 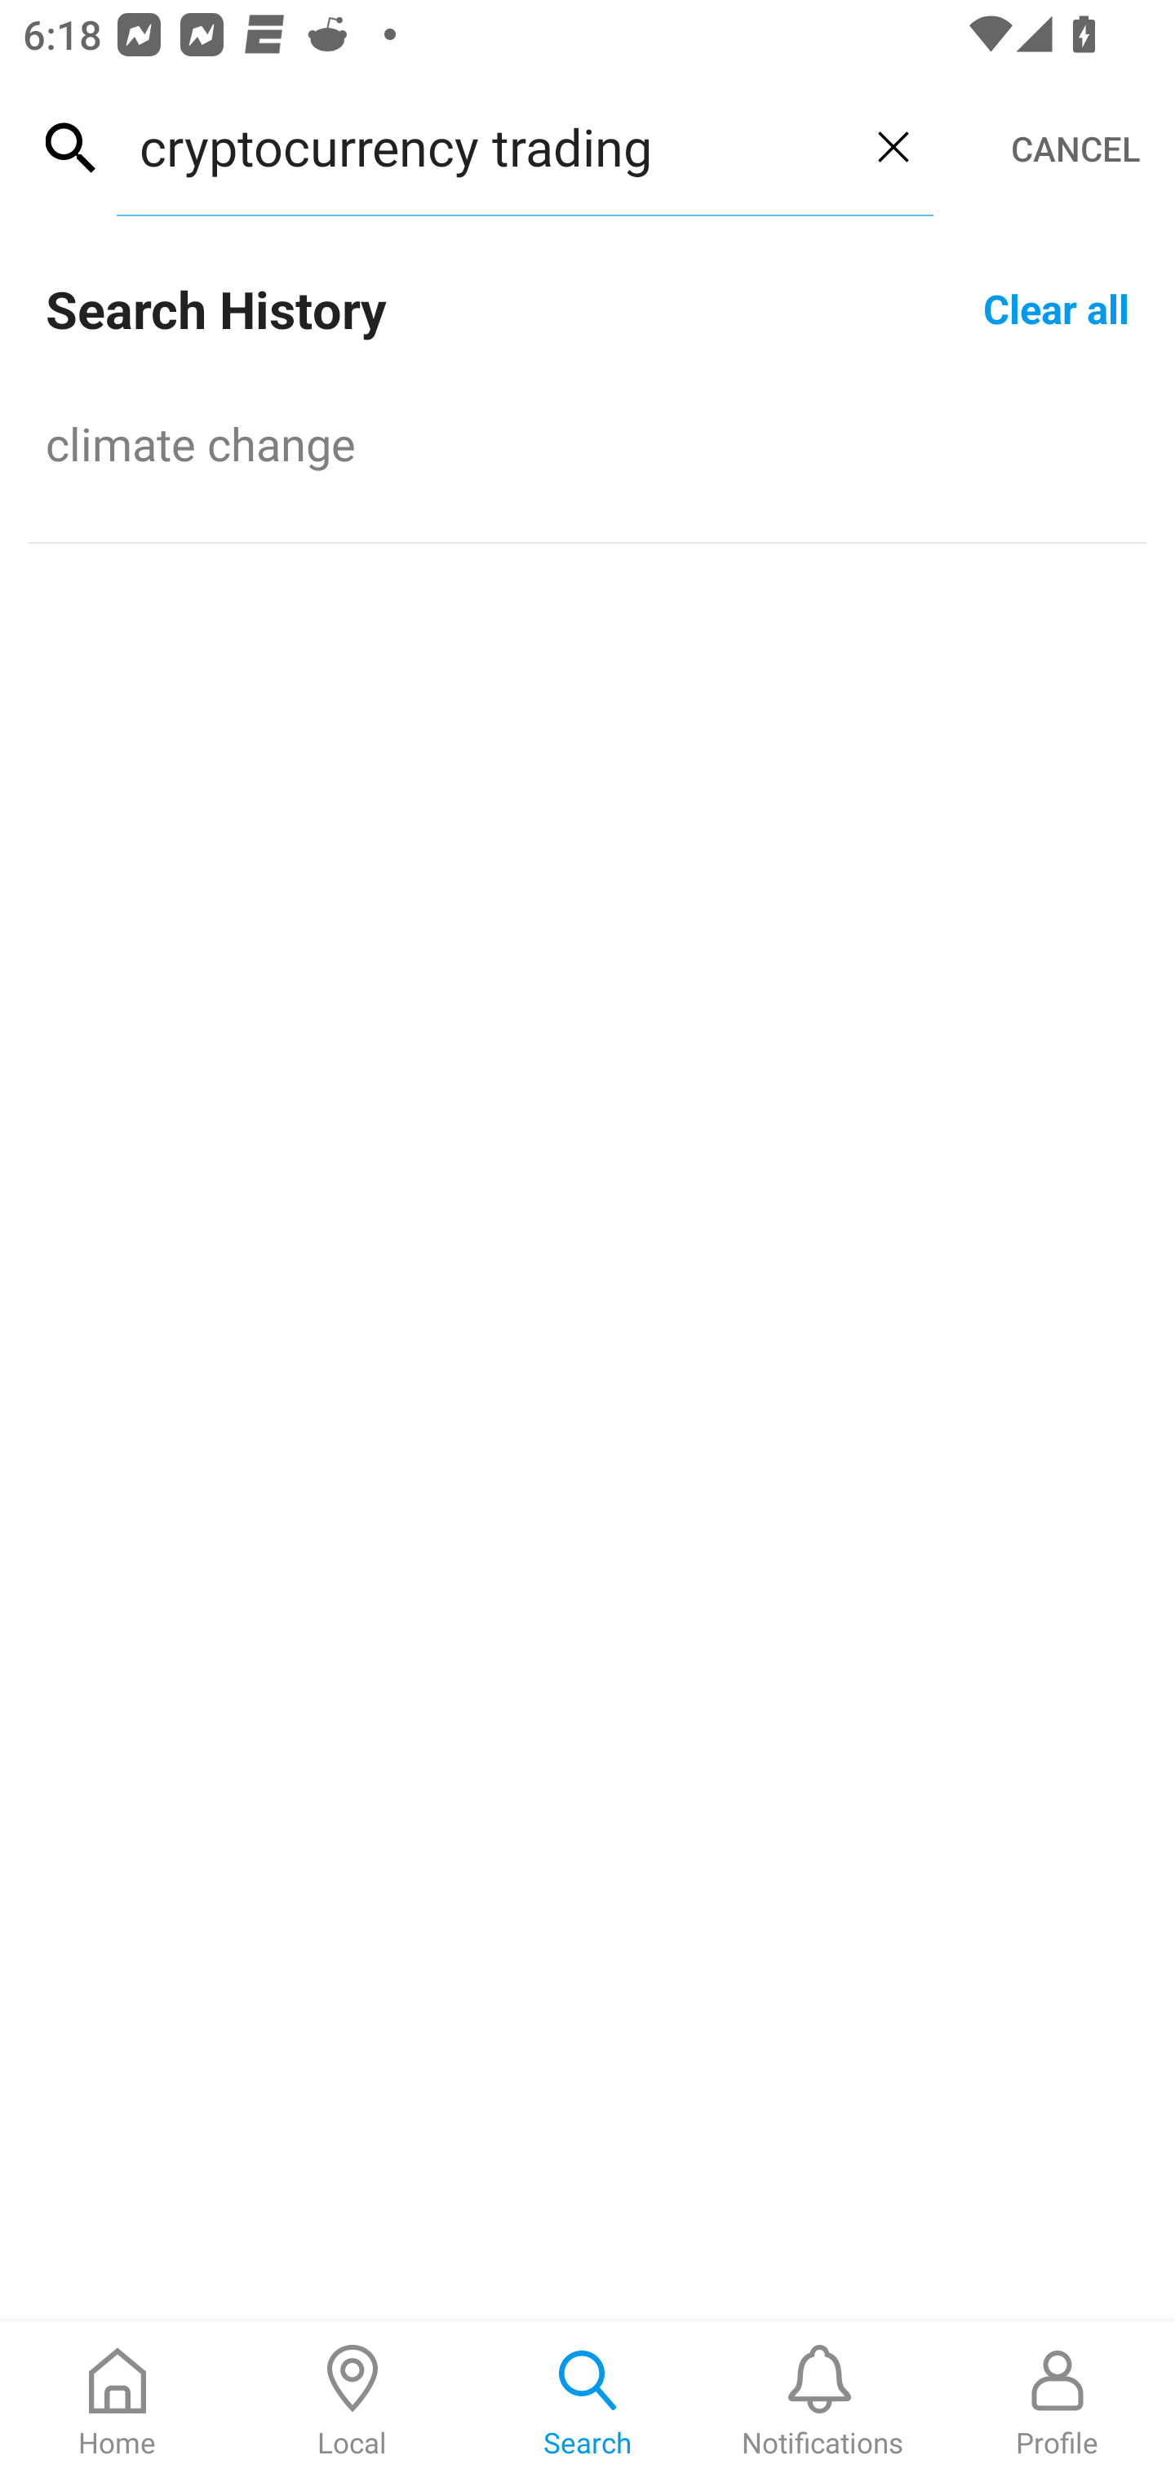 I want to click on Local, so click(x=352, y=2402).